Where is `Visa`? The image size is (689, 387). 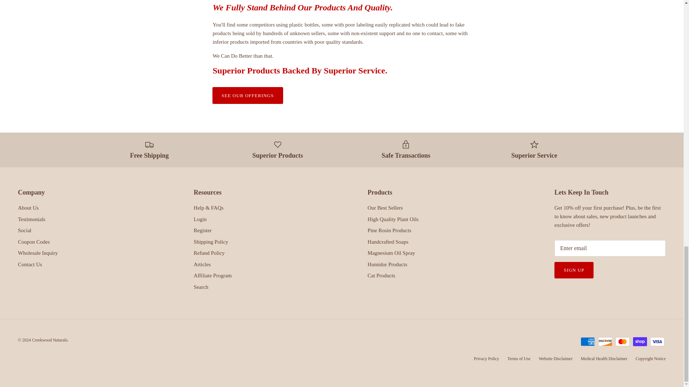 Visa is located at coordinates (657, 341).